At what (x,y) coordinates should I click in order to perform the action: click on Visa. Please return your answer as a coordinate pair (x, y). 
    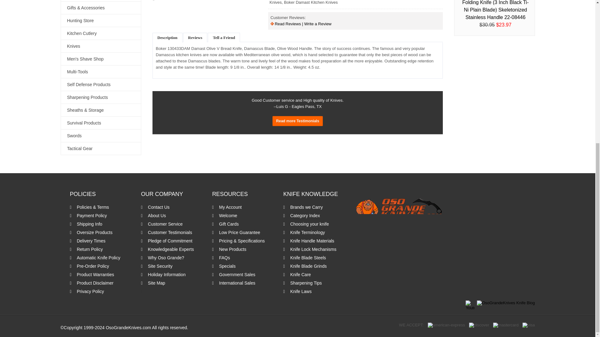
    Looking at the image, I should click on (528, 325).